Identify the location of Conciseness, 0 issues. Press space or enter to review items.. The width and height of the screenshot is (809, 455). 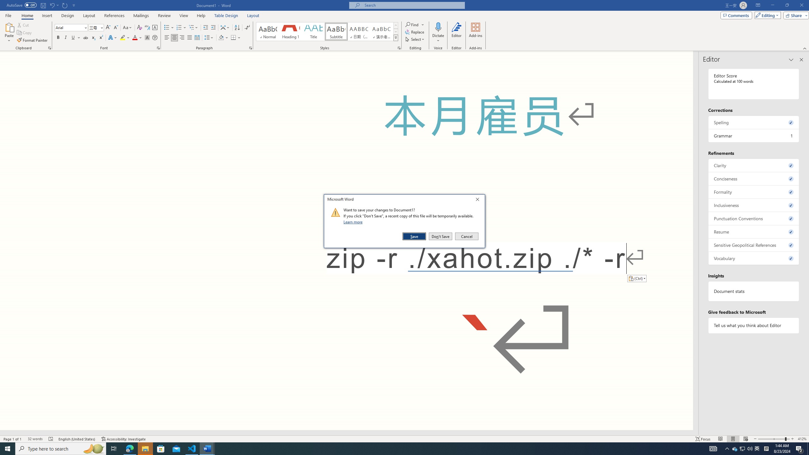
(754, 179).